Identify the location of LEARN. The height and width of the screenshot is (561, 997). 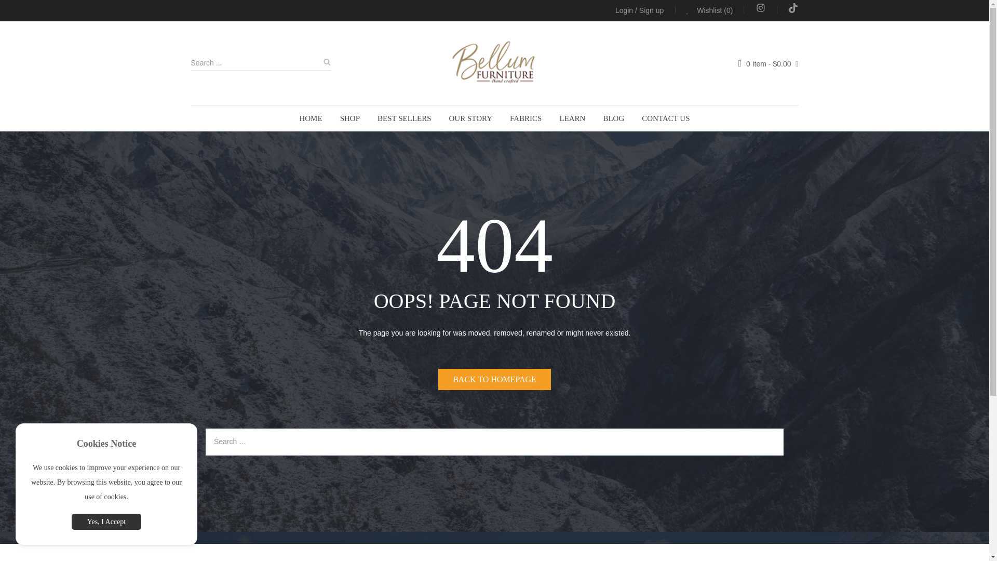
(572, 118).